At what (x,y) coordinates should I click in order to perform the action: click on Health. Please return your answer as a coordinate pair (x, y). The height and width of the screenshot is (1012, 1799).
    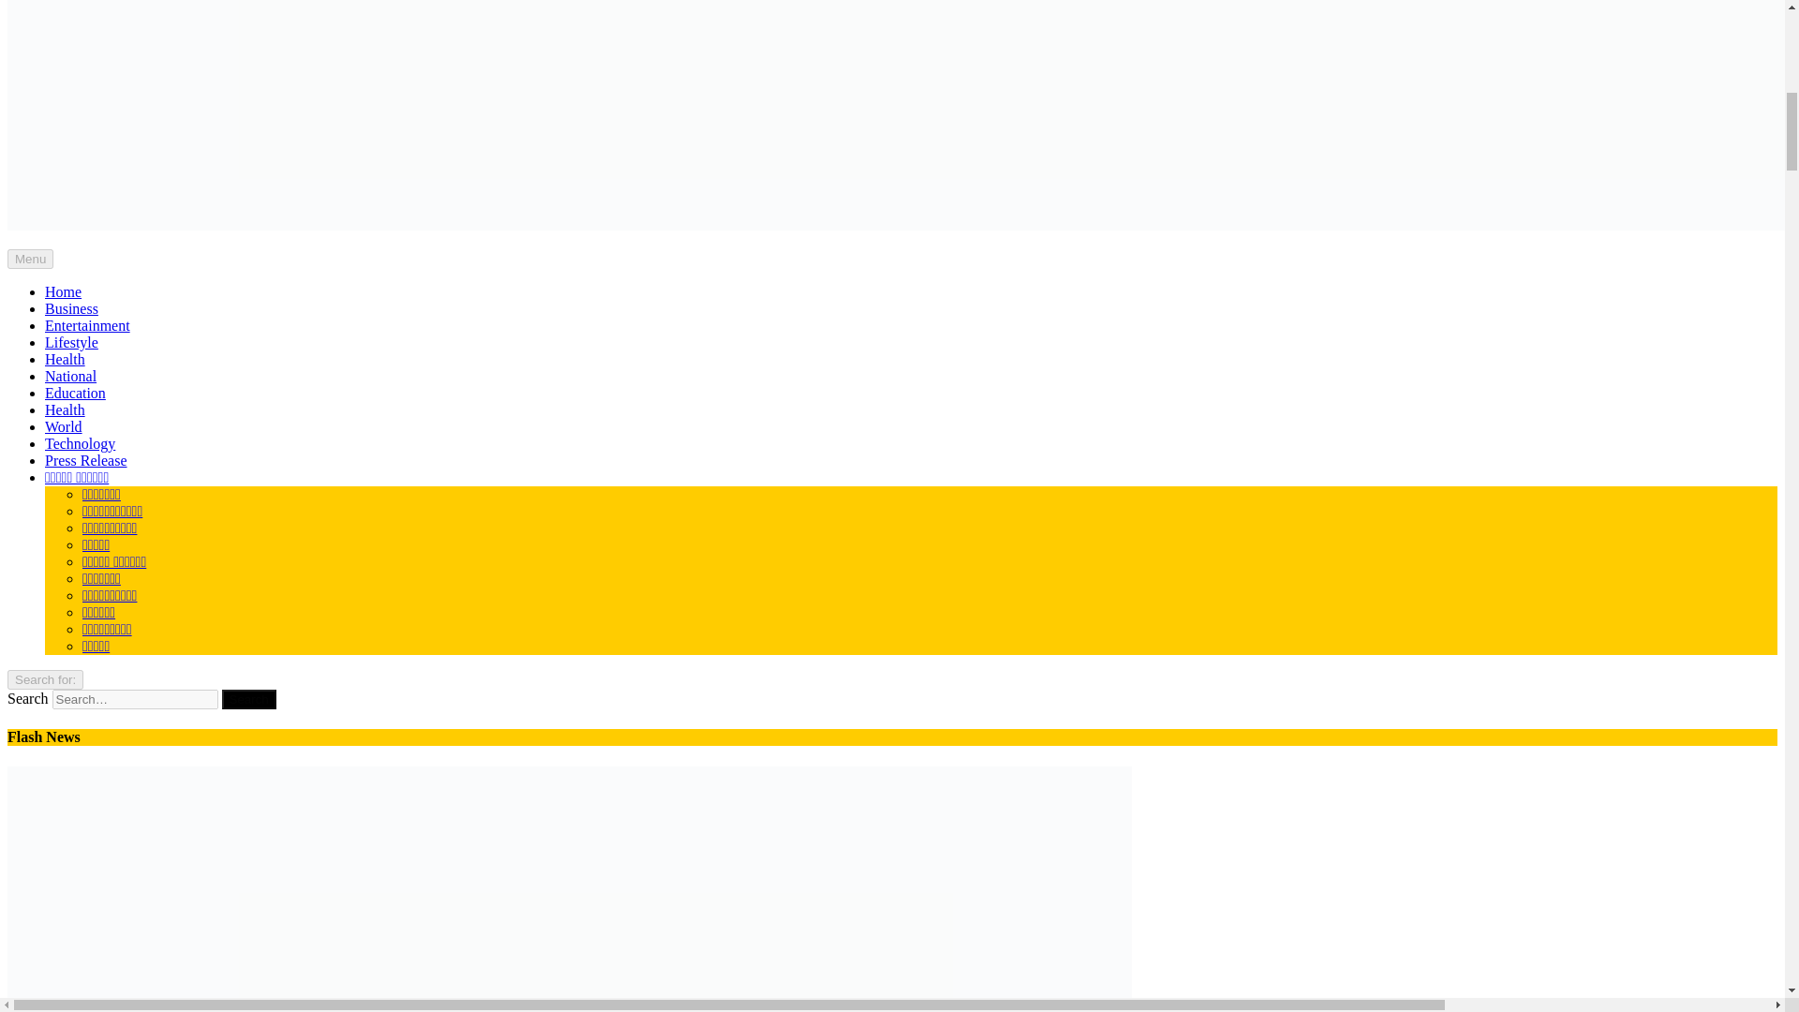
    Looking at the image, I should click on (65, 359).